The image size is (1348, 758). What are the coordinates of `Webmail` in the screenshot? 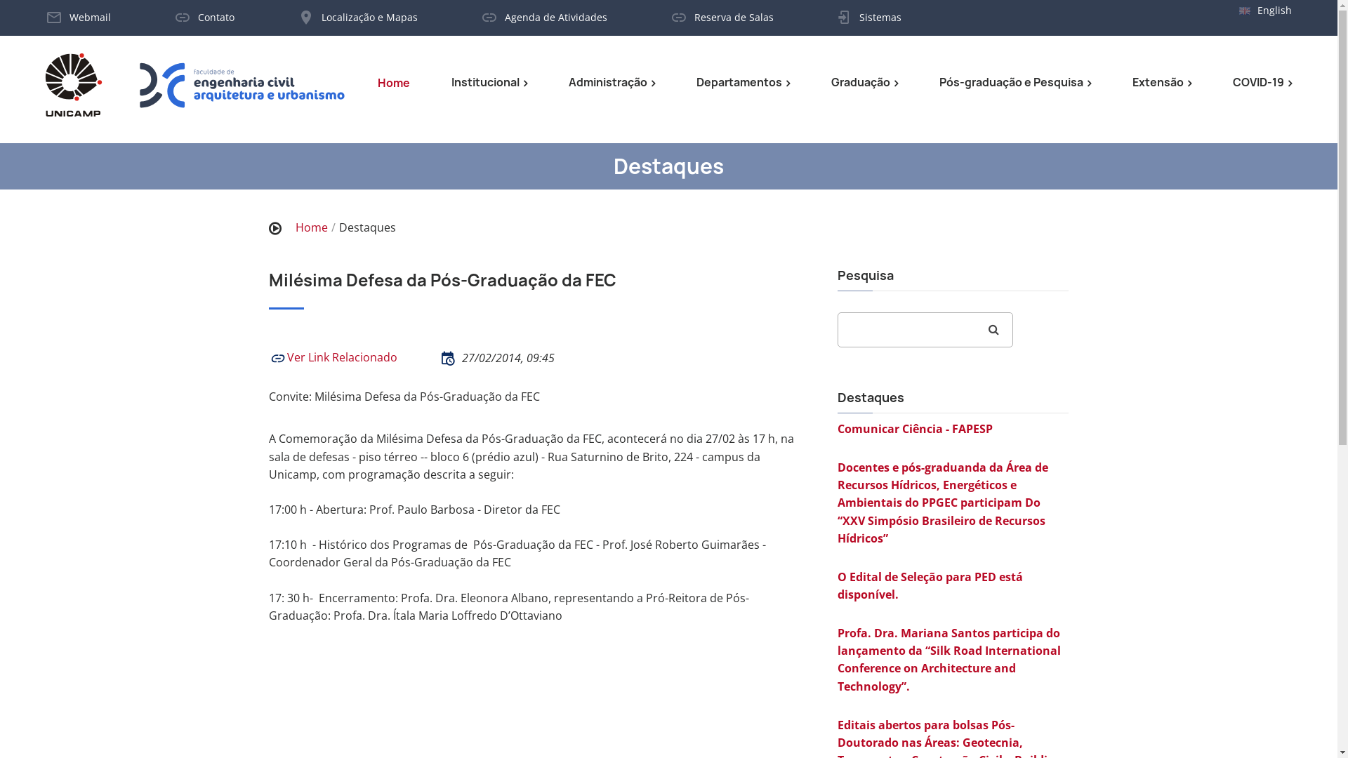 It's located at (90, 17).